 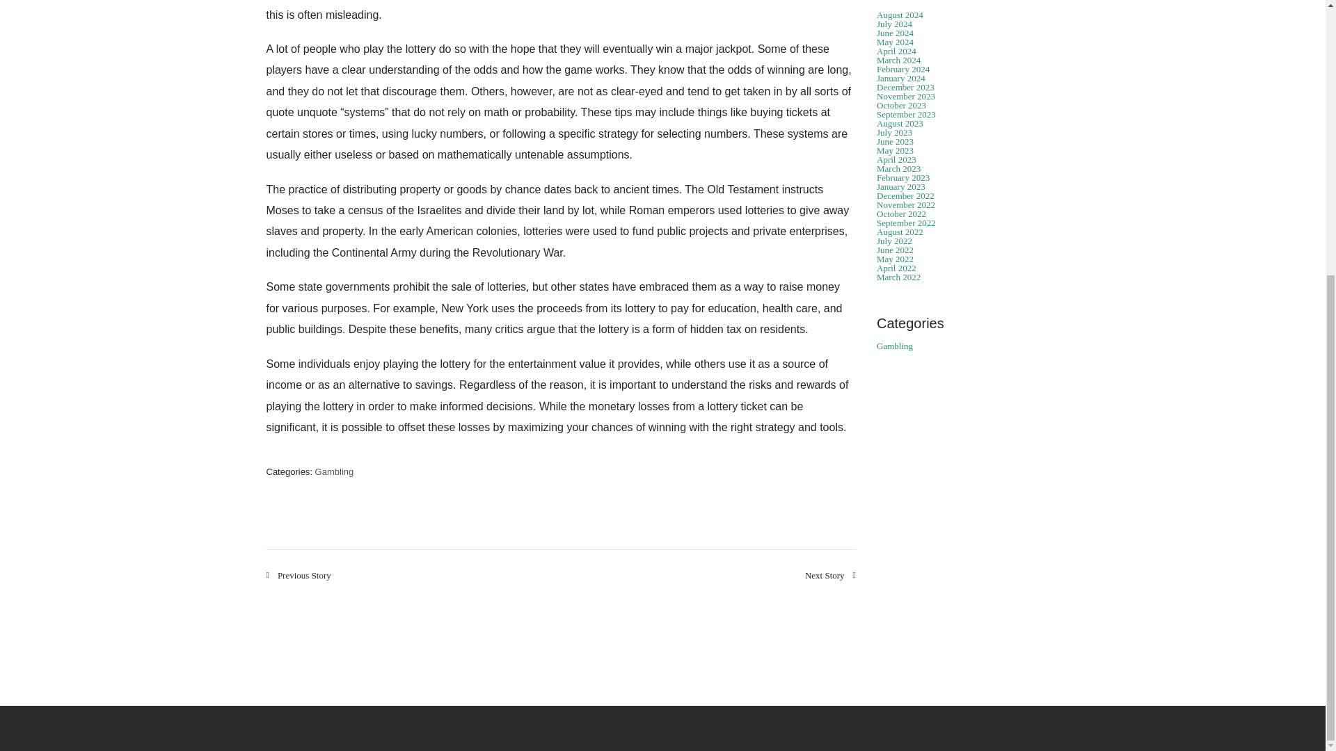 What do you see at coordinates (896, 159) in the screenshot?
I see `April 2023` at bounding box center [896, 159].